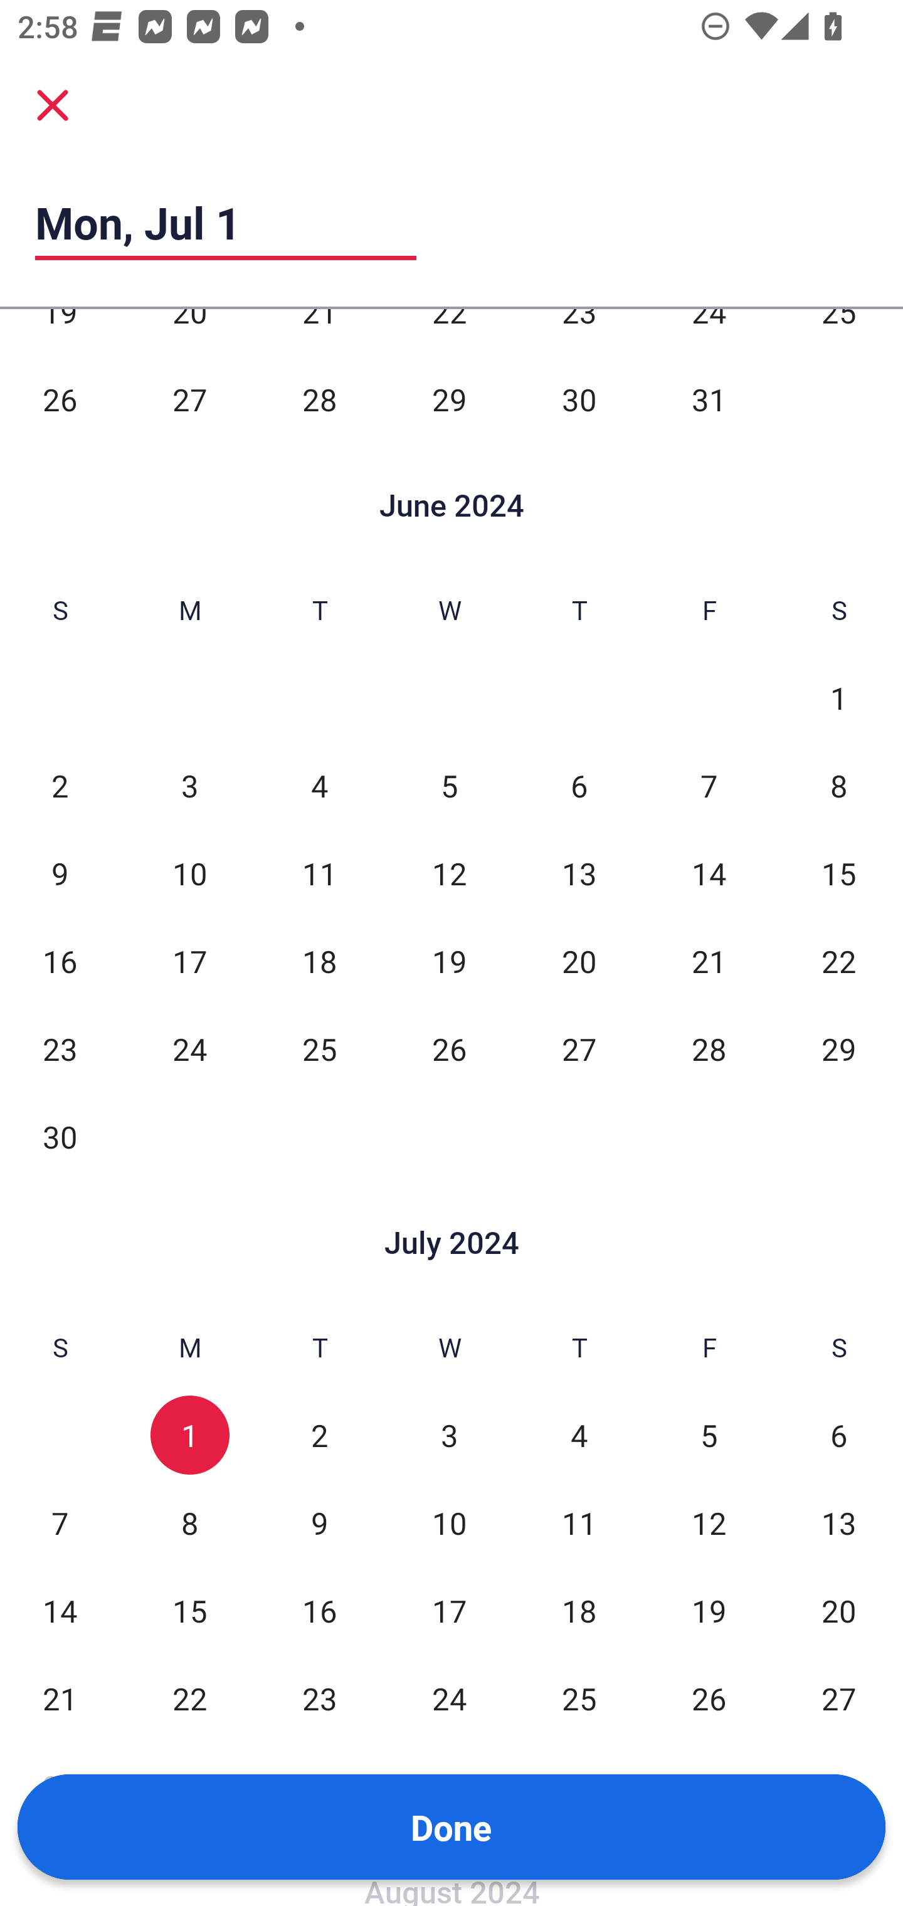  I want to click on 28 Tue, May 28, Not Selected, so click(320, 400).